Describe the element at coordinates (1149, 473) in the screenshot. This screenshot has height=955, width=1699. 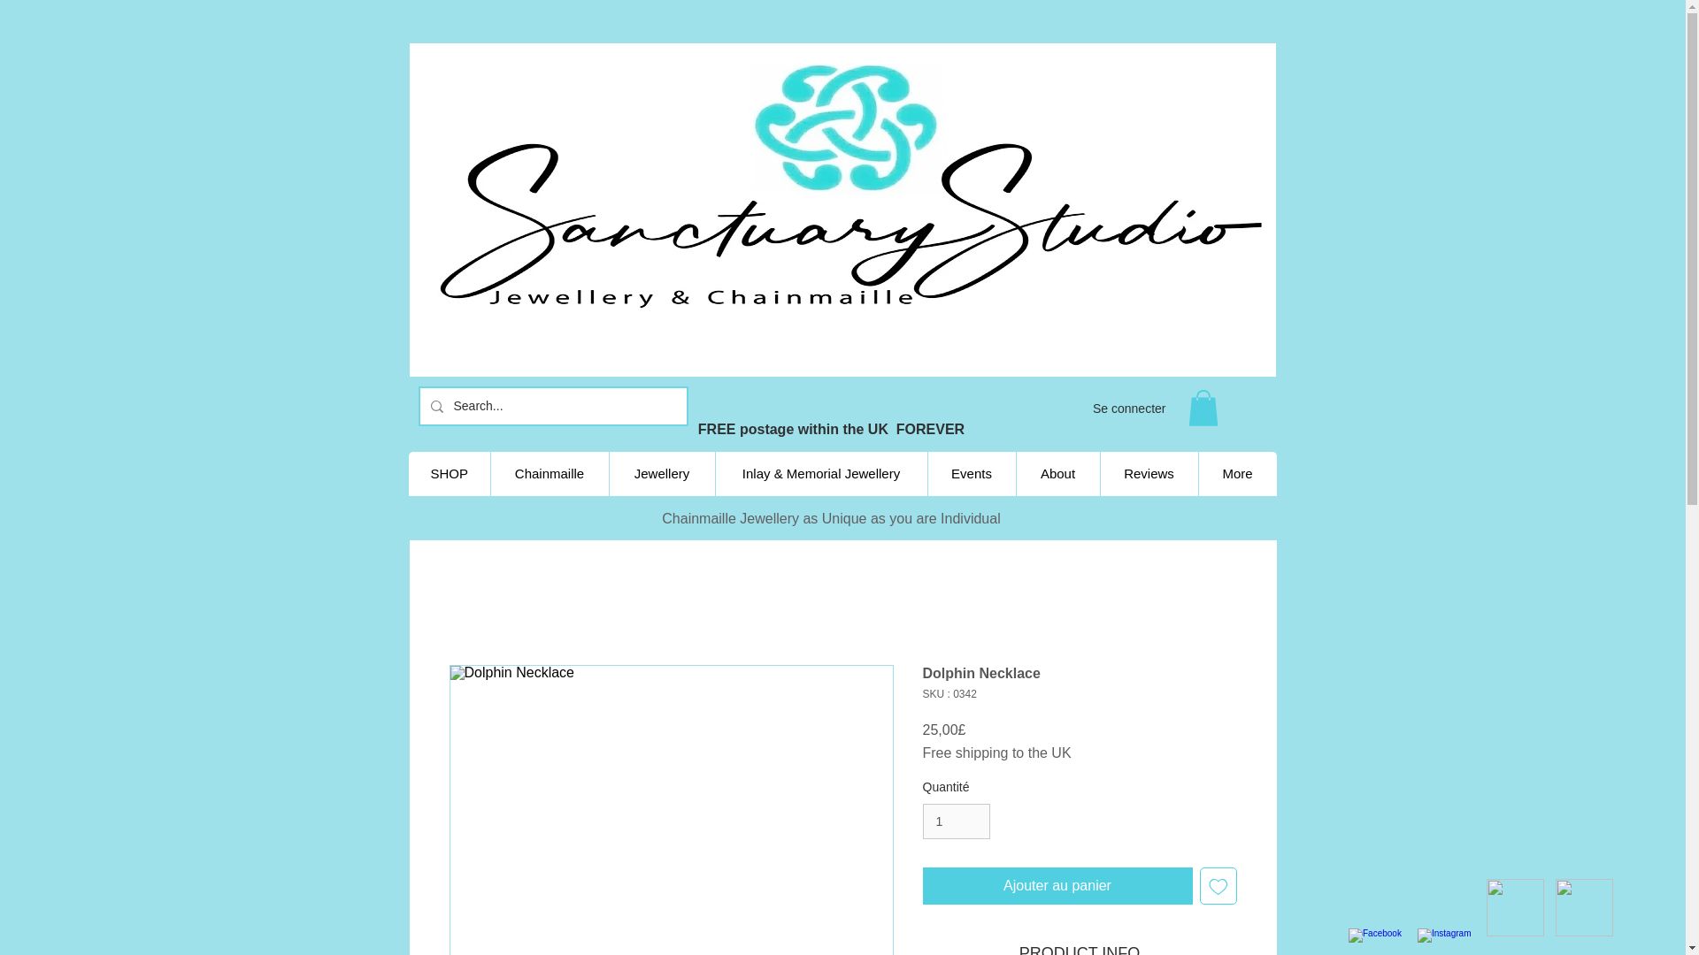
I see `Reviews` at that location.